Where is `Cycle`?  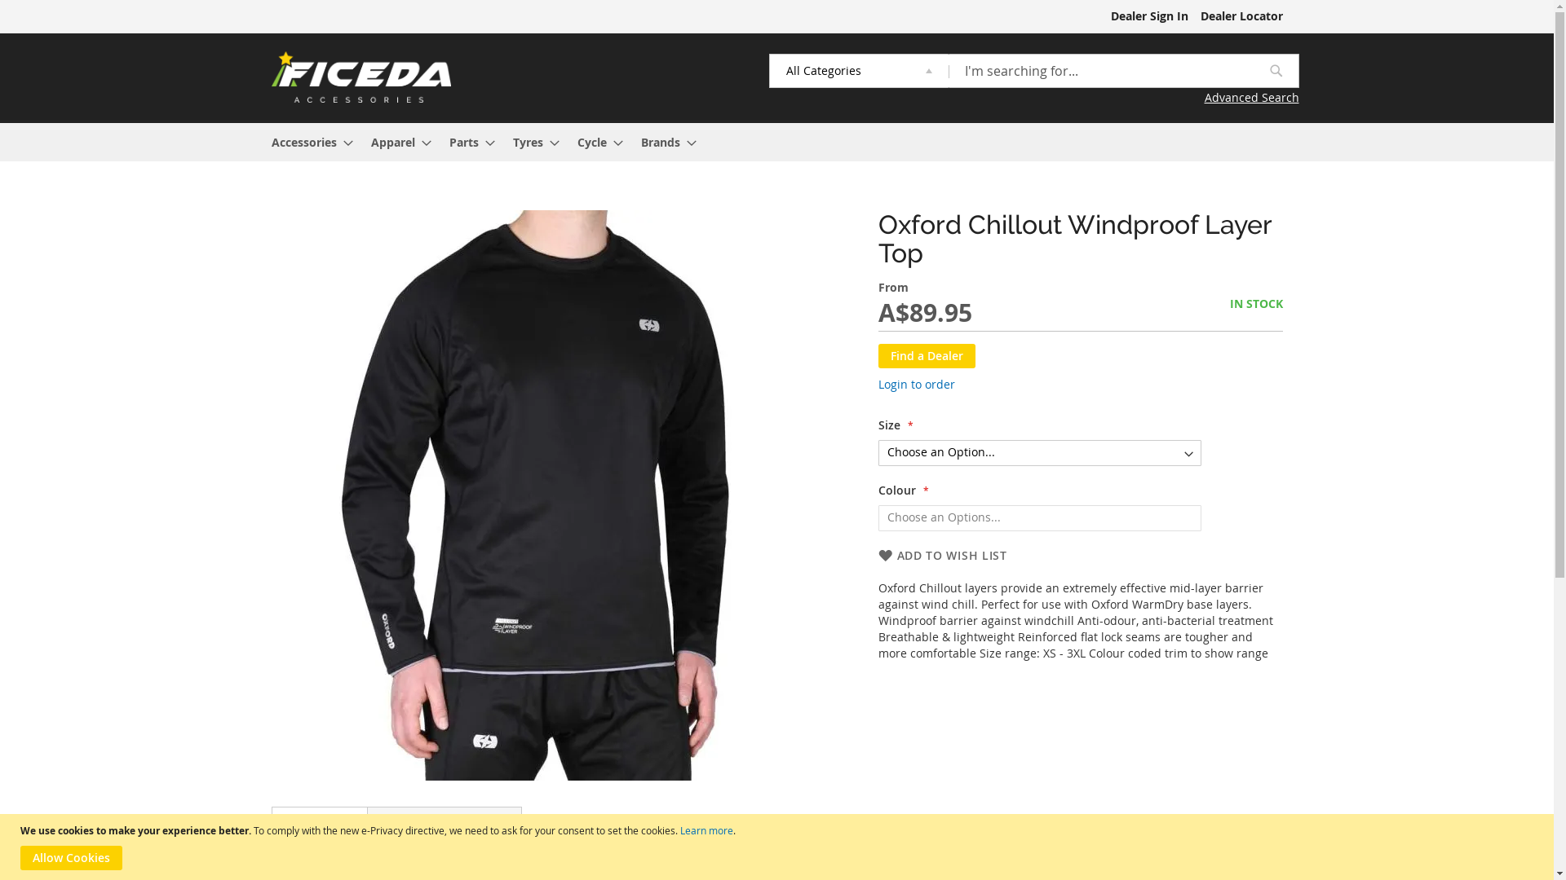
Cycle is located at coordinates (595, 142).